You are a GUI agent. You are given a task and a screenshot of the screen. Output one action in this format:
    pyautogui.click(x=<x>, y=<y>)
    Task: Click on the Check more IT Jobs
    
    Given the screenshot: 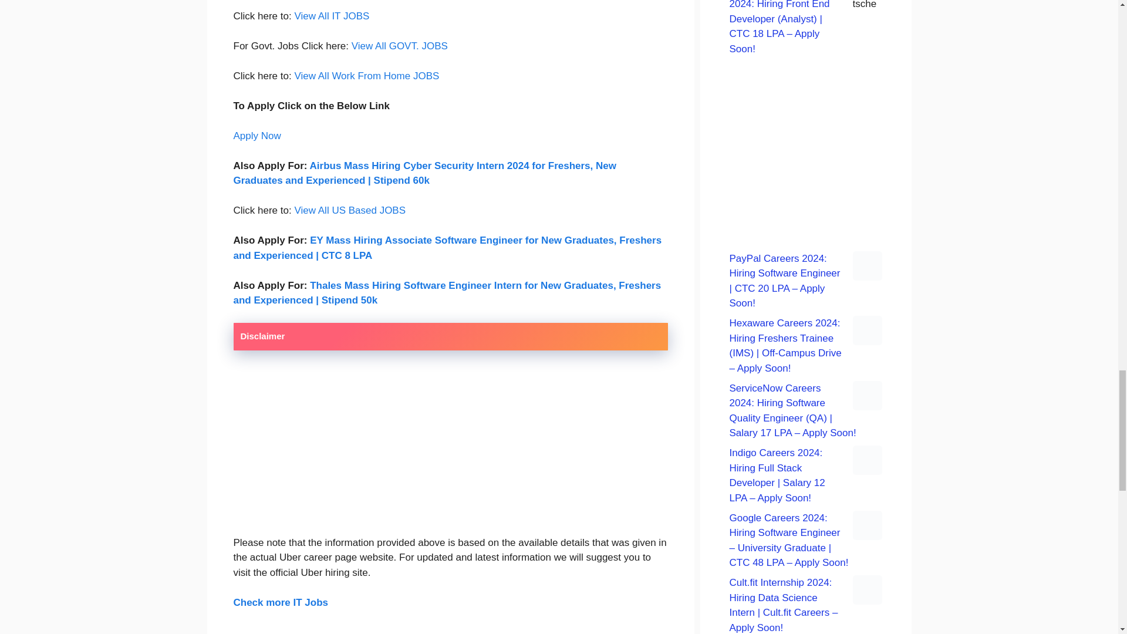 What is the action you would take?
    pyautogui.click(x=281, y=602)
    